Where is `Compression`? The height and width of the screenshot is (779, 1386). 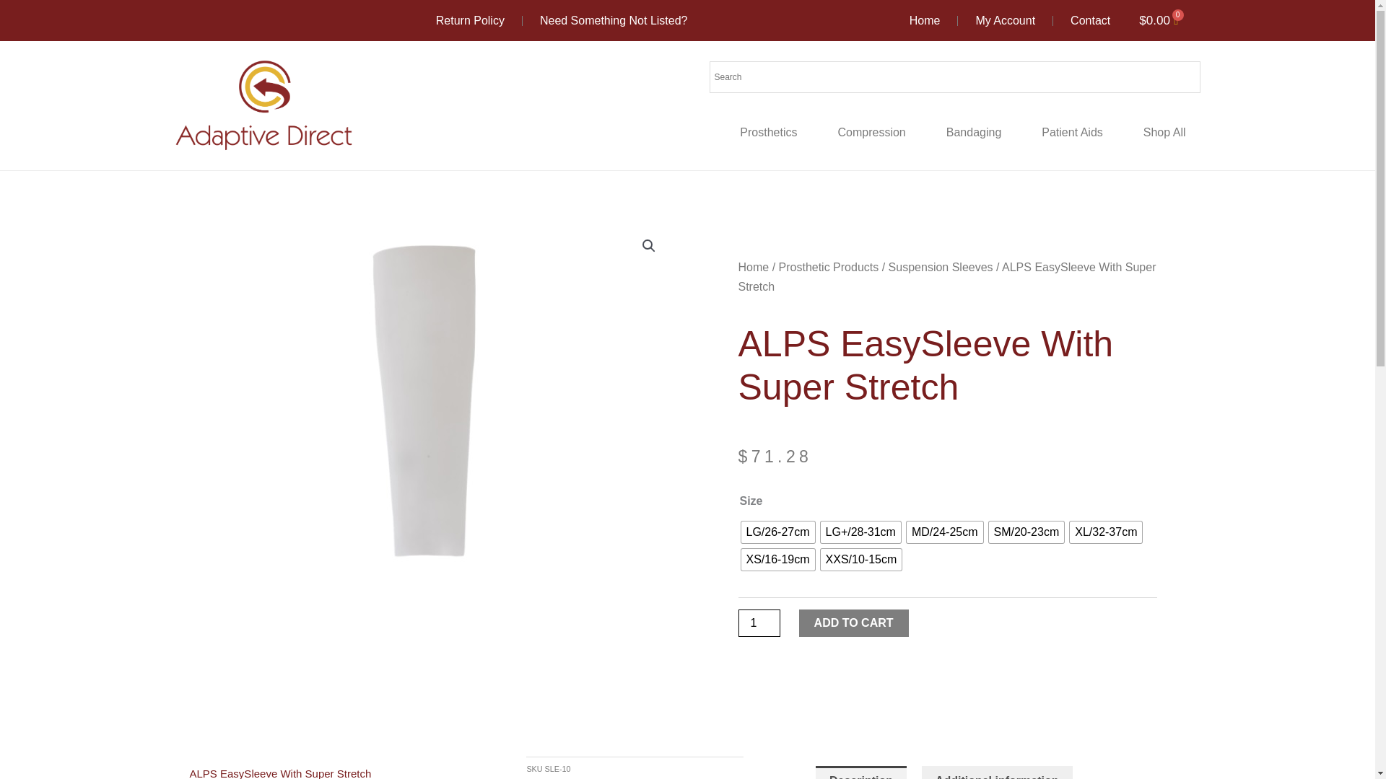 Compression is located at coordinates (871, 133).